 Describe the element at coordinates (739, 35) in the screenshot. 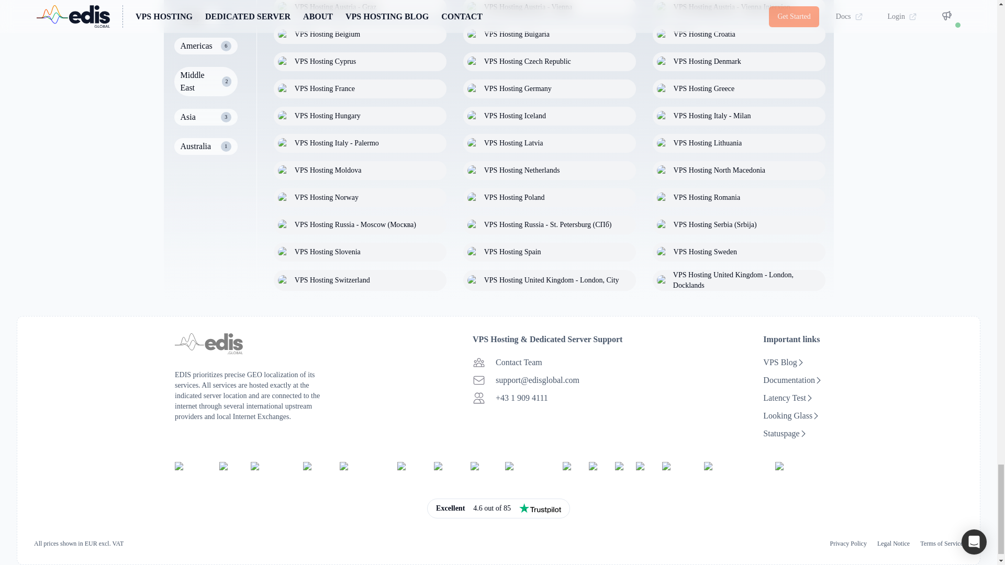

I see `Croatia VPS, Buy Cheap VPS Hosting` at that location.